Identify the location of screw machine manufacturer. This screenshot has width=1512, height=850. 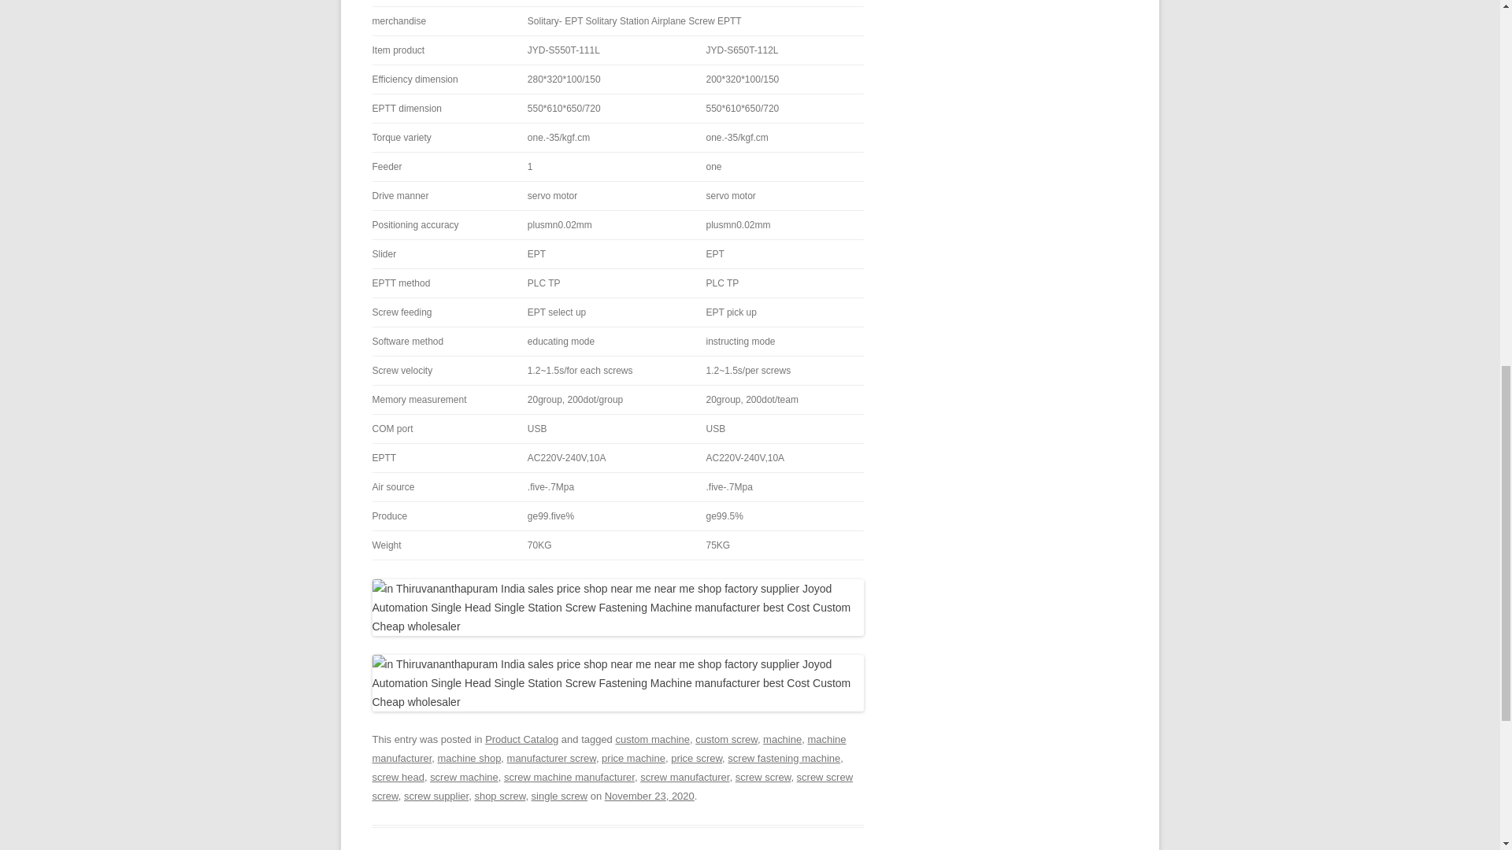
(569, 776).